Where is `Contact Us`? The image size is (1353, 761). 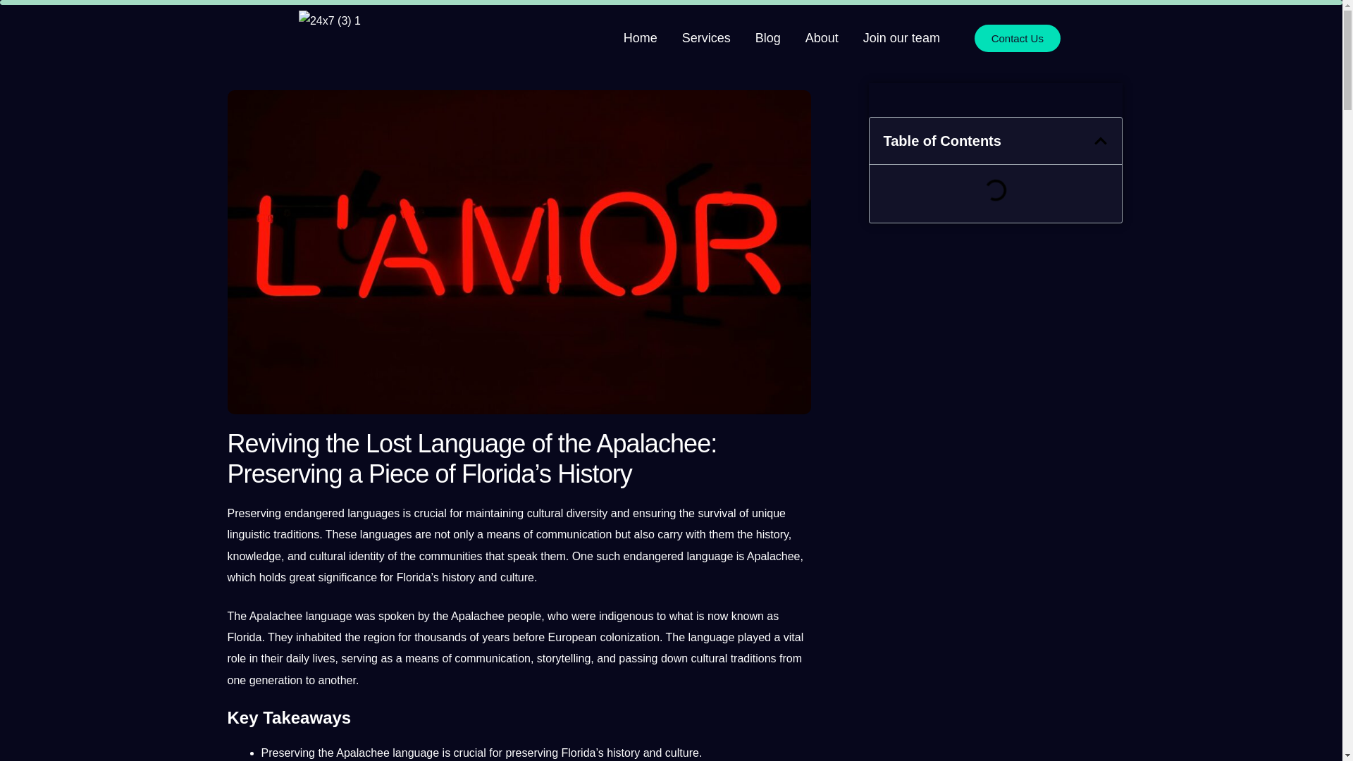
Contact Us is located at coordinates (1018, 37).